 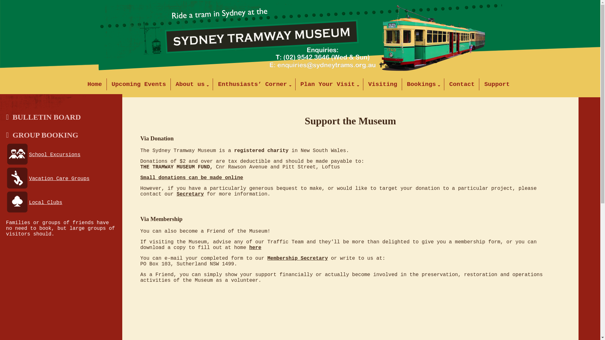 I want to click on Visiting, so click(x=384, y=84).